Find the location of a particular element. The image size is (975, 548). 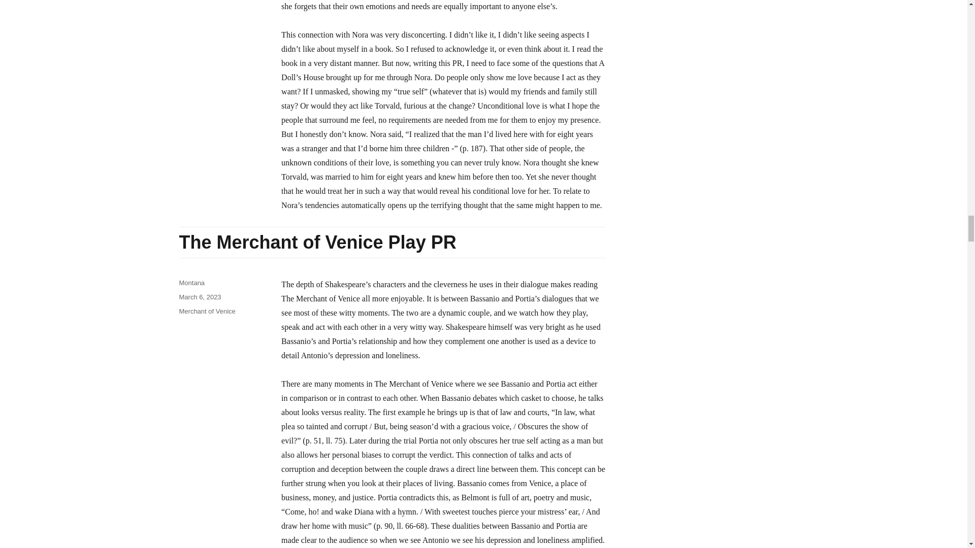

March 6, 2023 is located at coordinates (200, 296).